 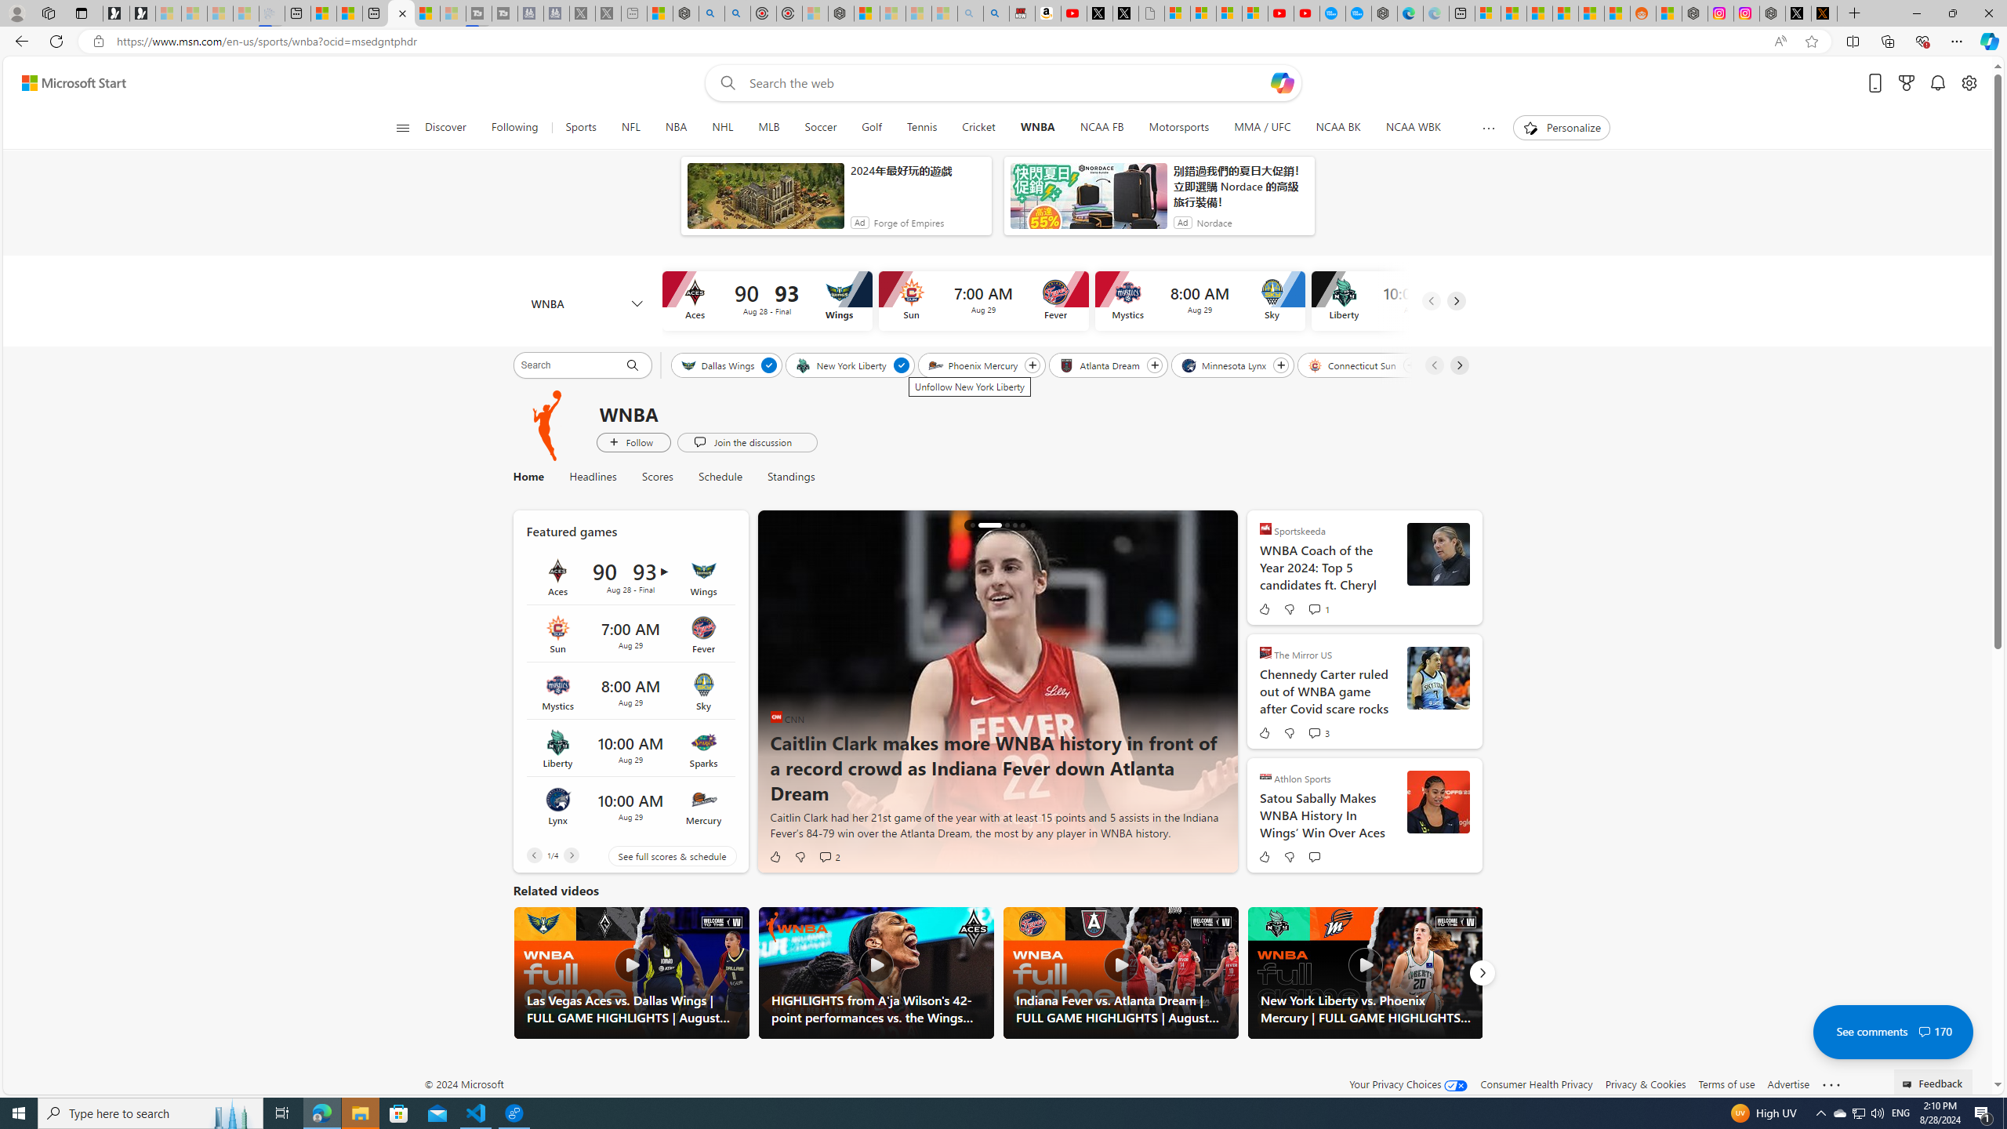 What do you see at coordinates (1968, 83) in the screenshot?
I see `Open settings` at bounding box center [1968, 83].